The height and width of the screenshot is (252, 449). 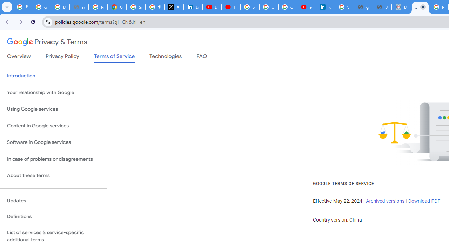 What do you see at coordinates (401, 7) in the screenshot?
I see `Data Privacy Framework` at bounding box center [401, 7].